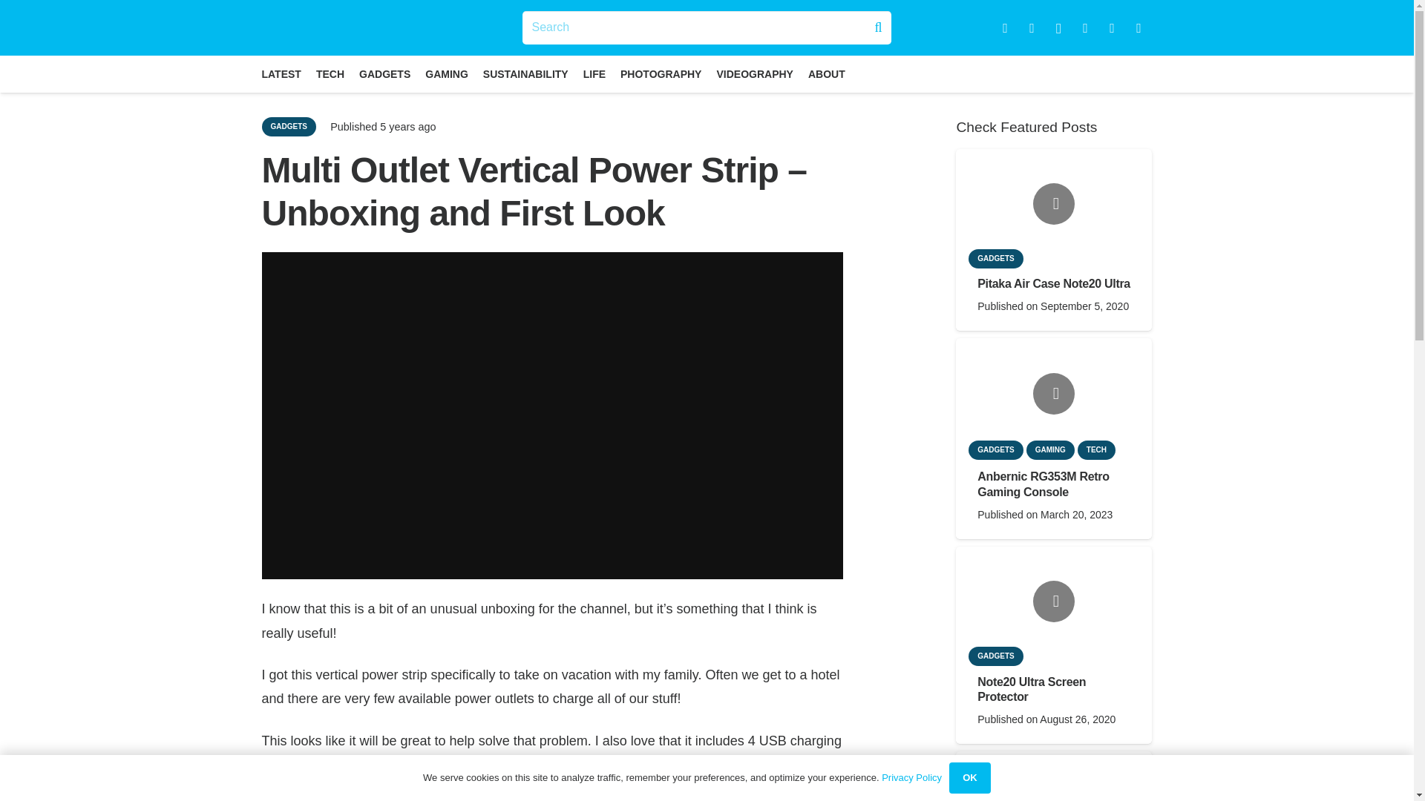 This screenshot has height=801, width=1425. What do you see at coordinates (330, 74) in the screenshot?
I see `TECH` at bounding box center [330, 74].